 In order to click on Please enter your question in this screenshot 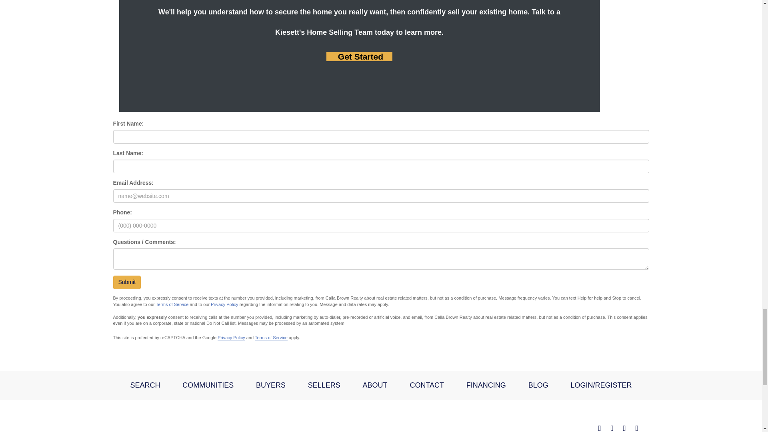, I will do `click(381, 258)`.